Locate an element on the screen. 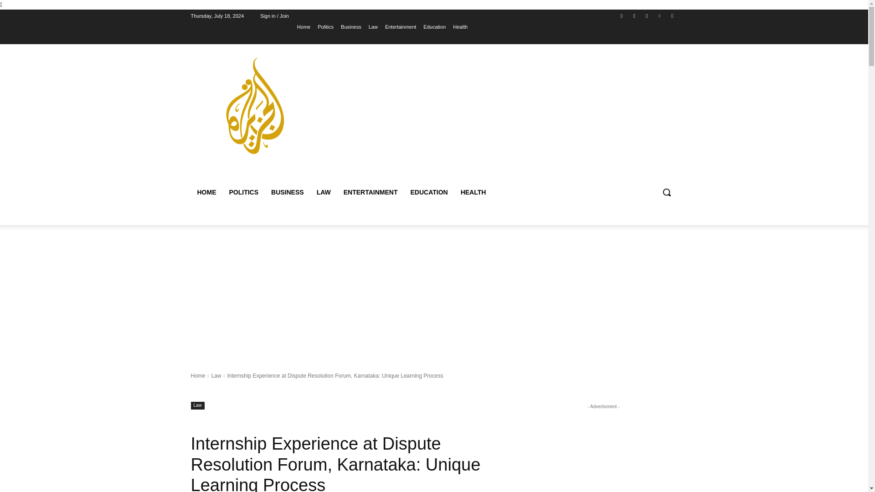  HEALTH is located at coordinates (473, 192).